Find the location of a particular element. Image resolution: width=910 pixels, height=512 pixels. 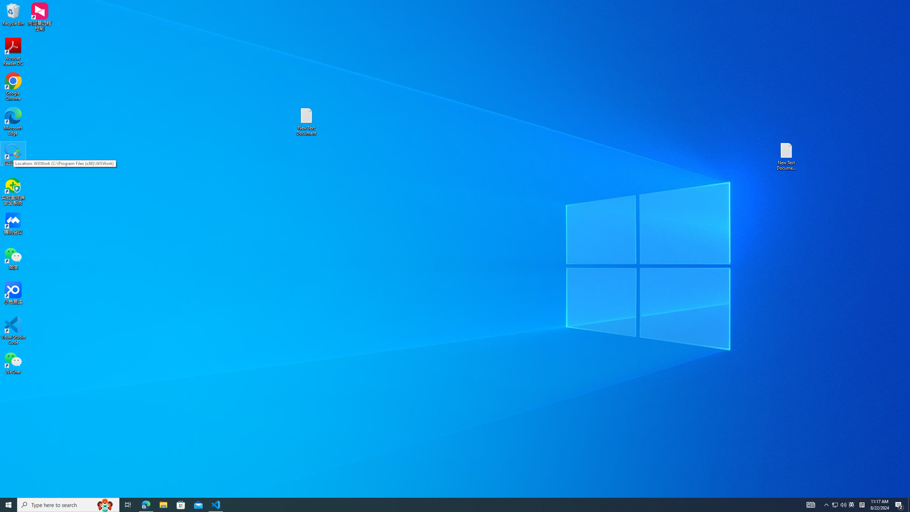

Q2790: 100% is located at coordinates (843, 505).